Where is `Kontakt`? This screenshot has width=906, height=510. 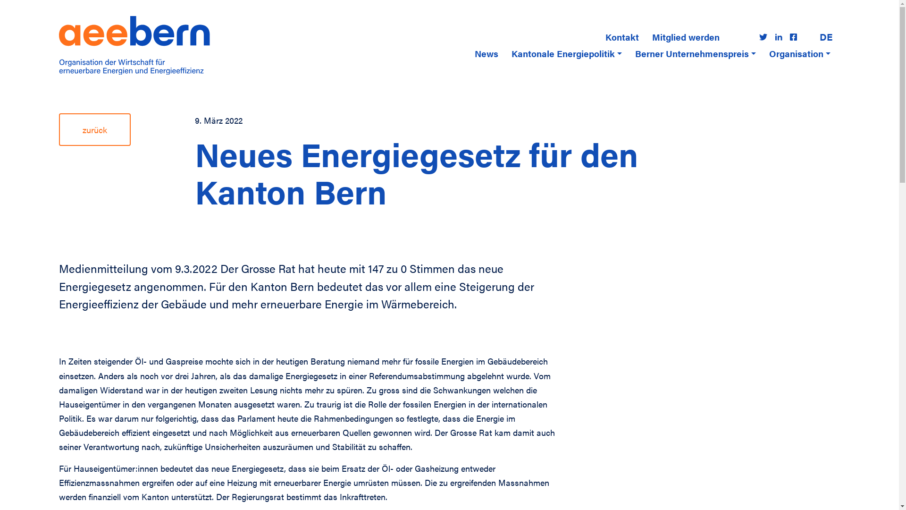
Kontakt is located at coordinates (622, 37).